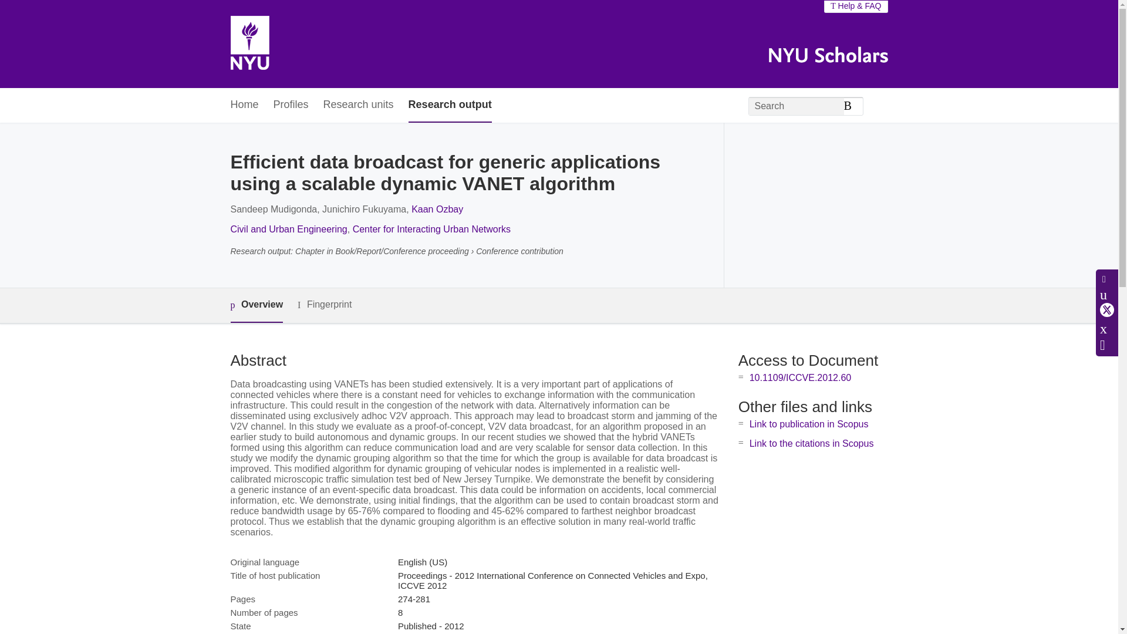 Image resolution: width=1127 pixels, height=634 pixels. Describe the element at coordinates (809, 424) in the screenshot. I see `Link to publication in Scopus` at that location.